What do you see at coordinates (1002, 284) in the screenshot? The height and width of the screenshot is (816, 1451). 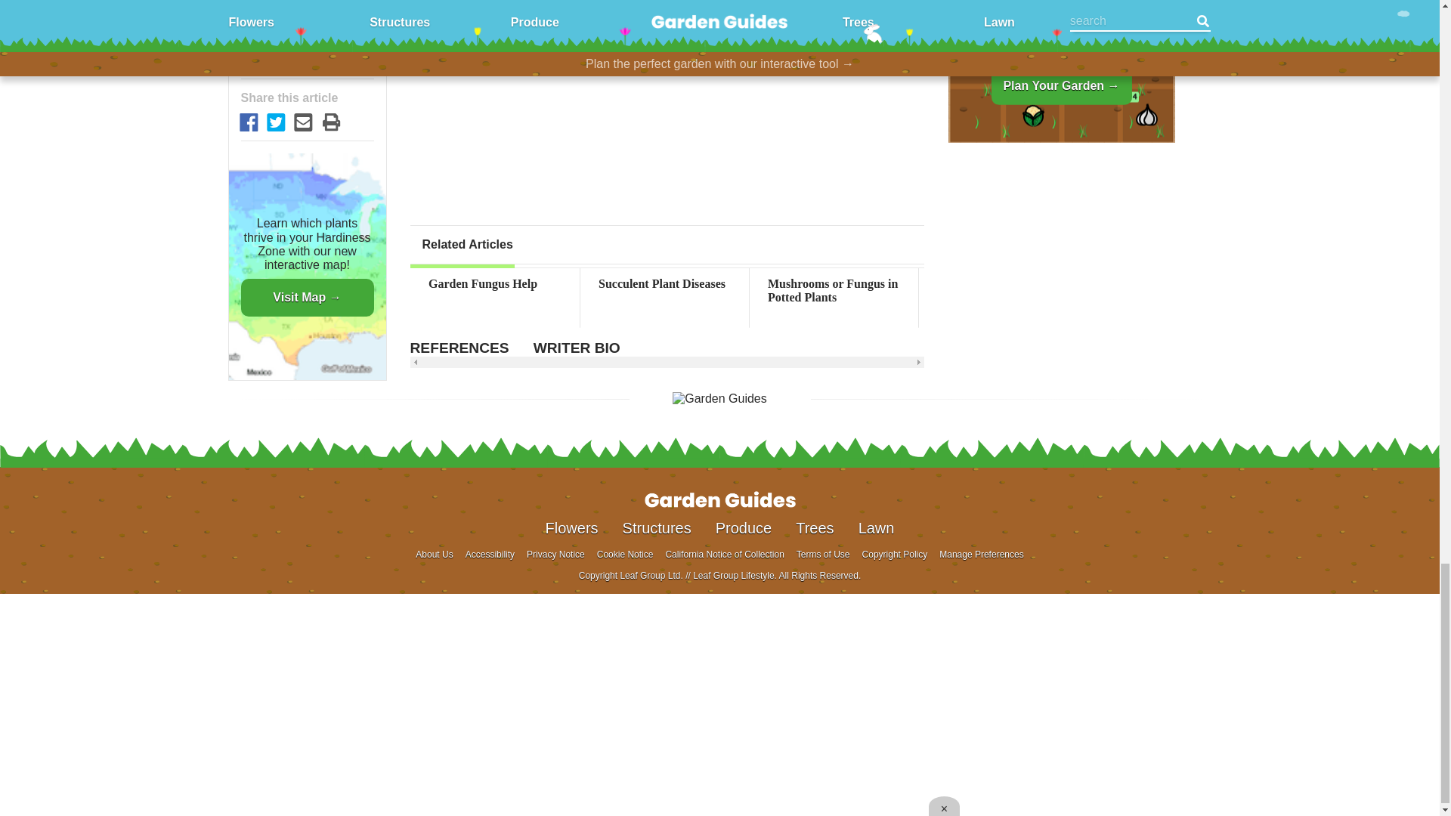 I see `Diseases of Jade Plants` at bounding box center [1002, 284].